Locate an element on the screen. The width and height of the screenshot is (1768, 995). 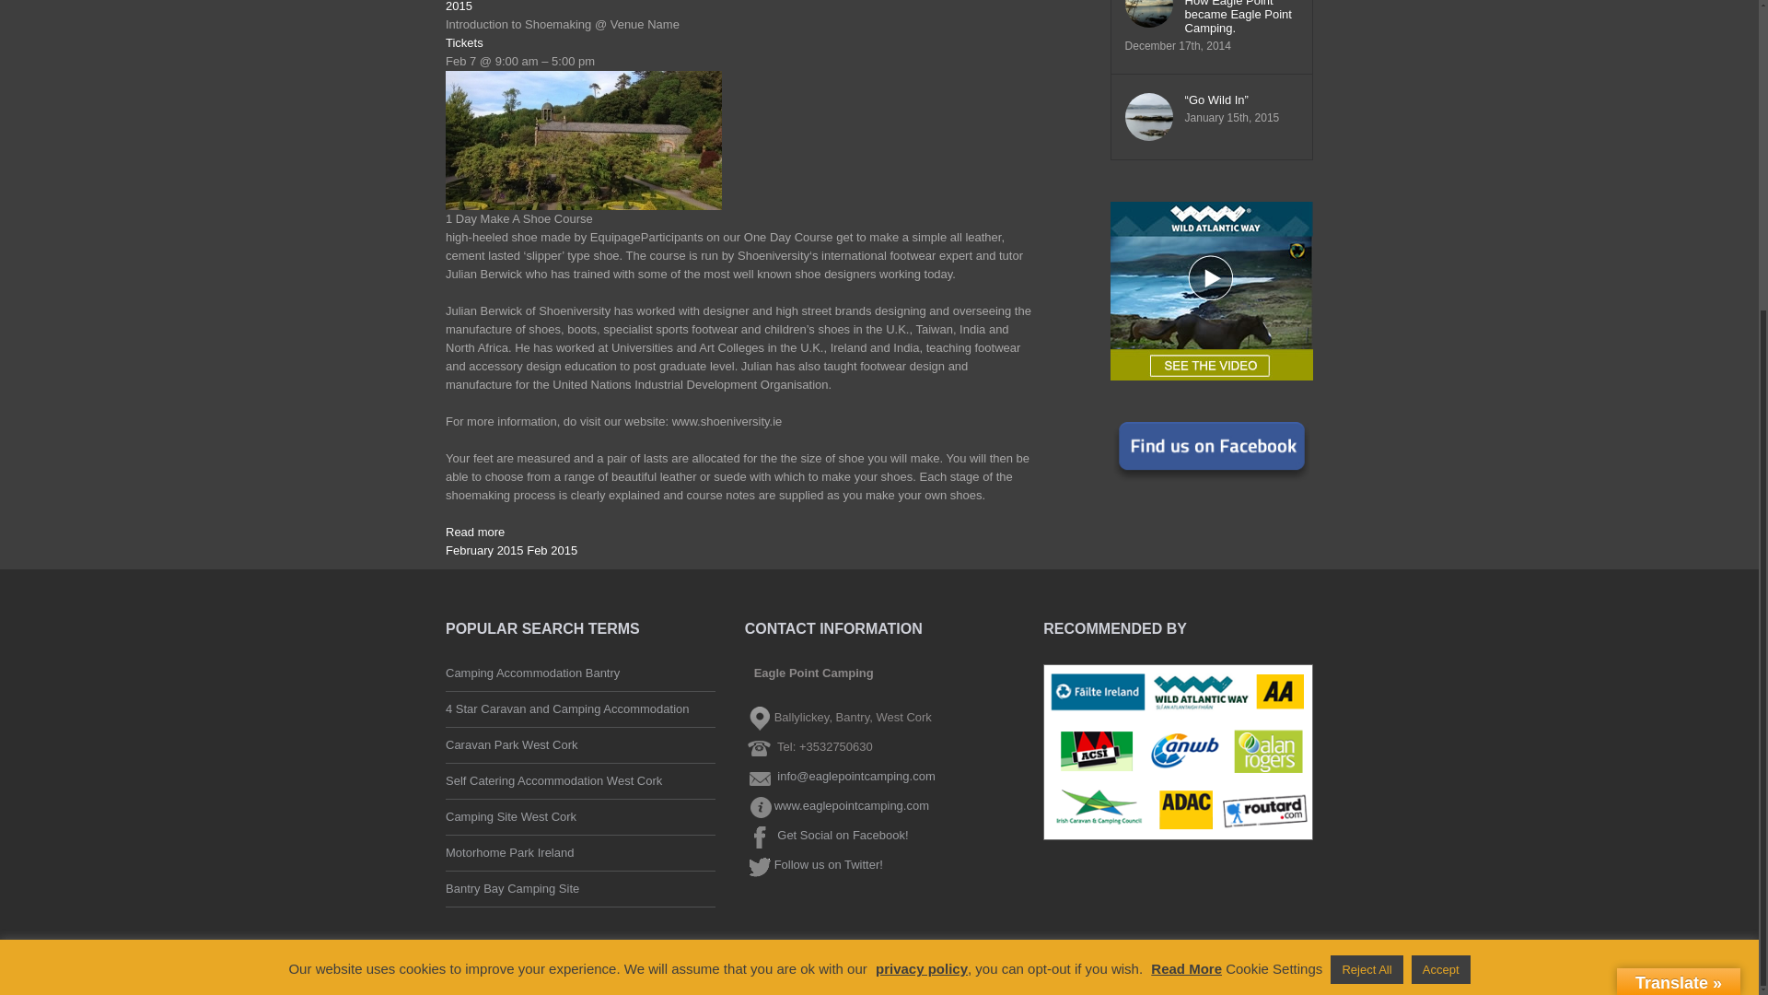
Choose a date using calendar is located at coordinates (511, 549).